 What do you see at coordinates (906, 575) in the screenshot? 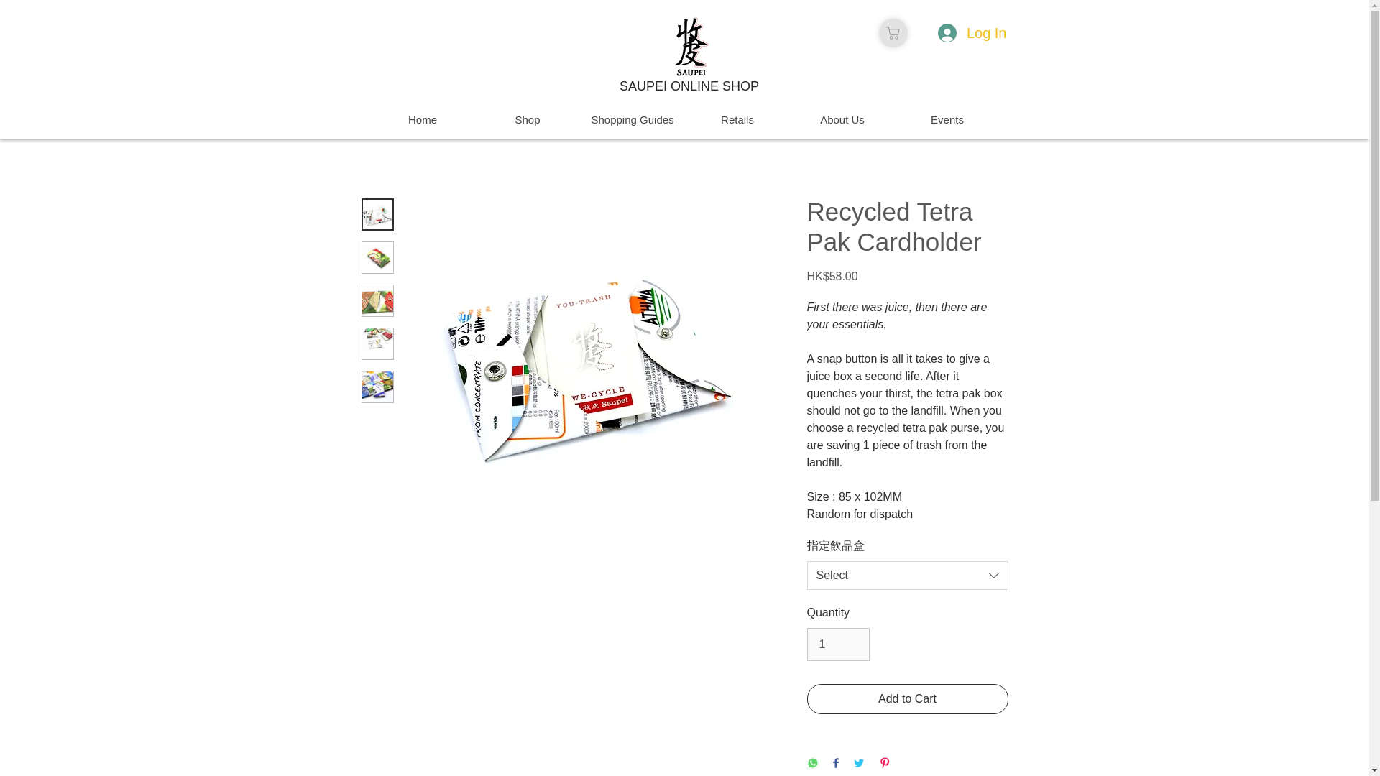
I see `Select` at bounding box center [906, 575].